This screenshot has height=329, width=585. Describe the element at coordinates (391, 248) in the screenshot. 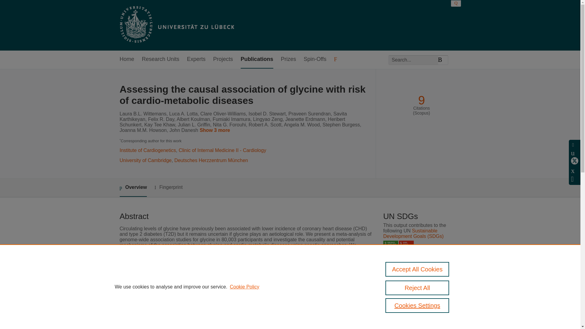

I see `SDG 3 - Good Health and Well-being` at that location.